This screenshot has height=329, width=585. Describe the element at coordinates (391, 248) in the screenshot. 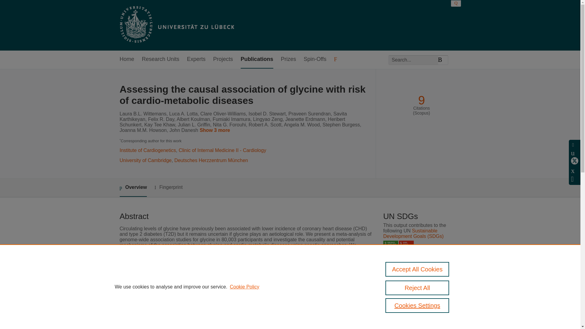

I see `SDG 3 - Good Health and Well-being` at that location.